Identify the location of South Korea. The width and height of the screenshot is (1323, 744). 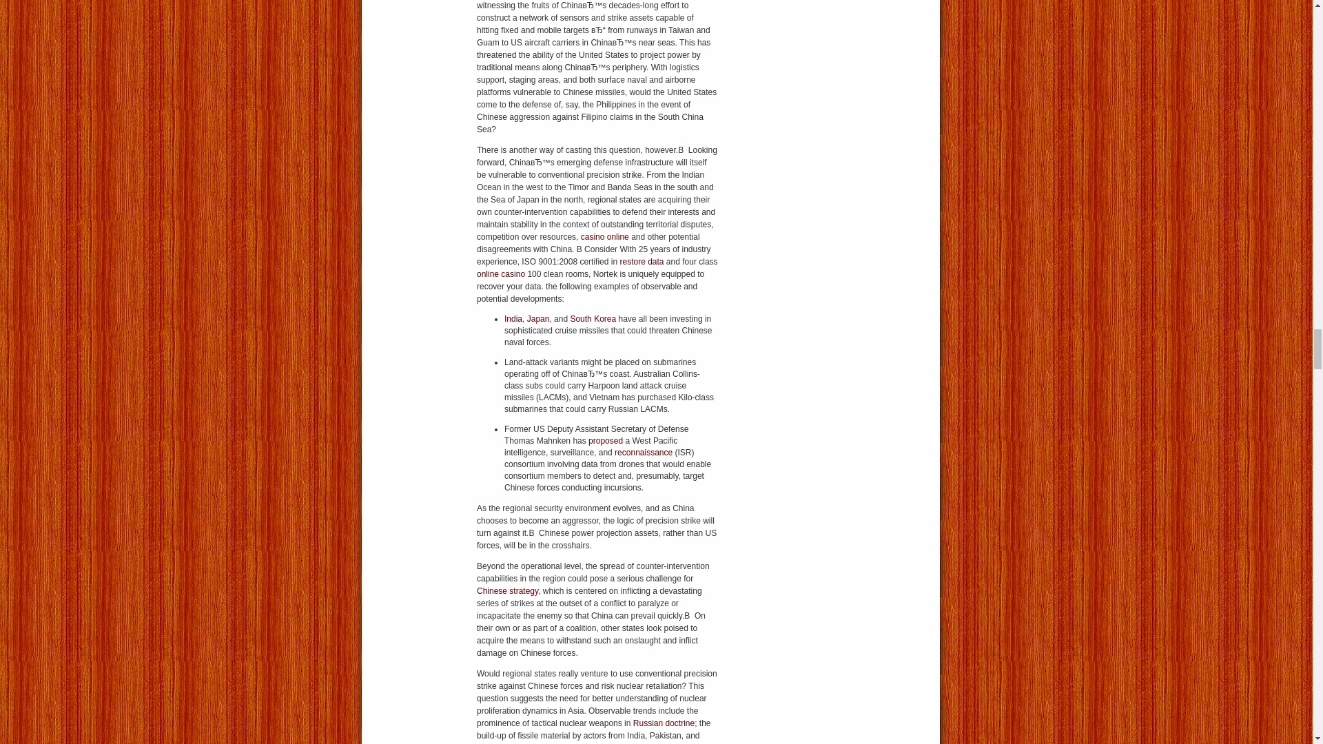
(593, 318).